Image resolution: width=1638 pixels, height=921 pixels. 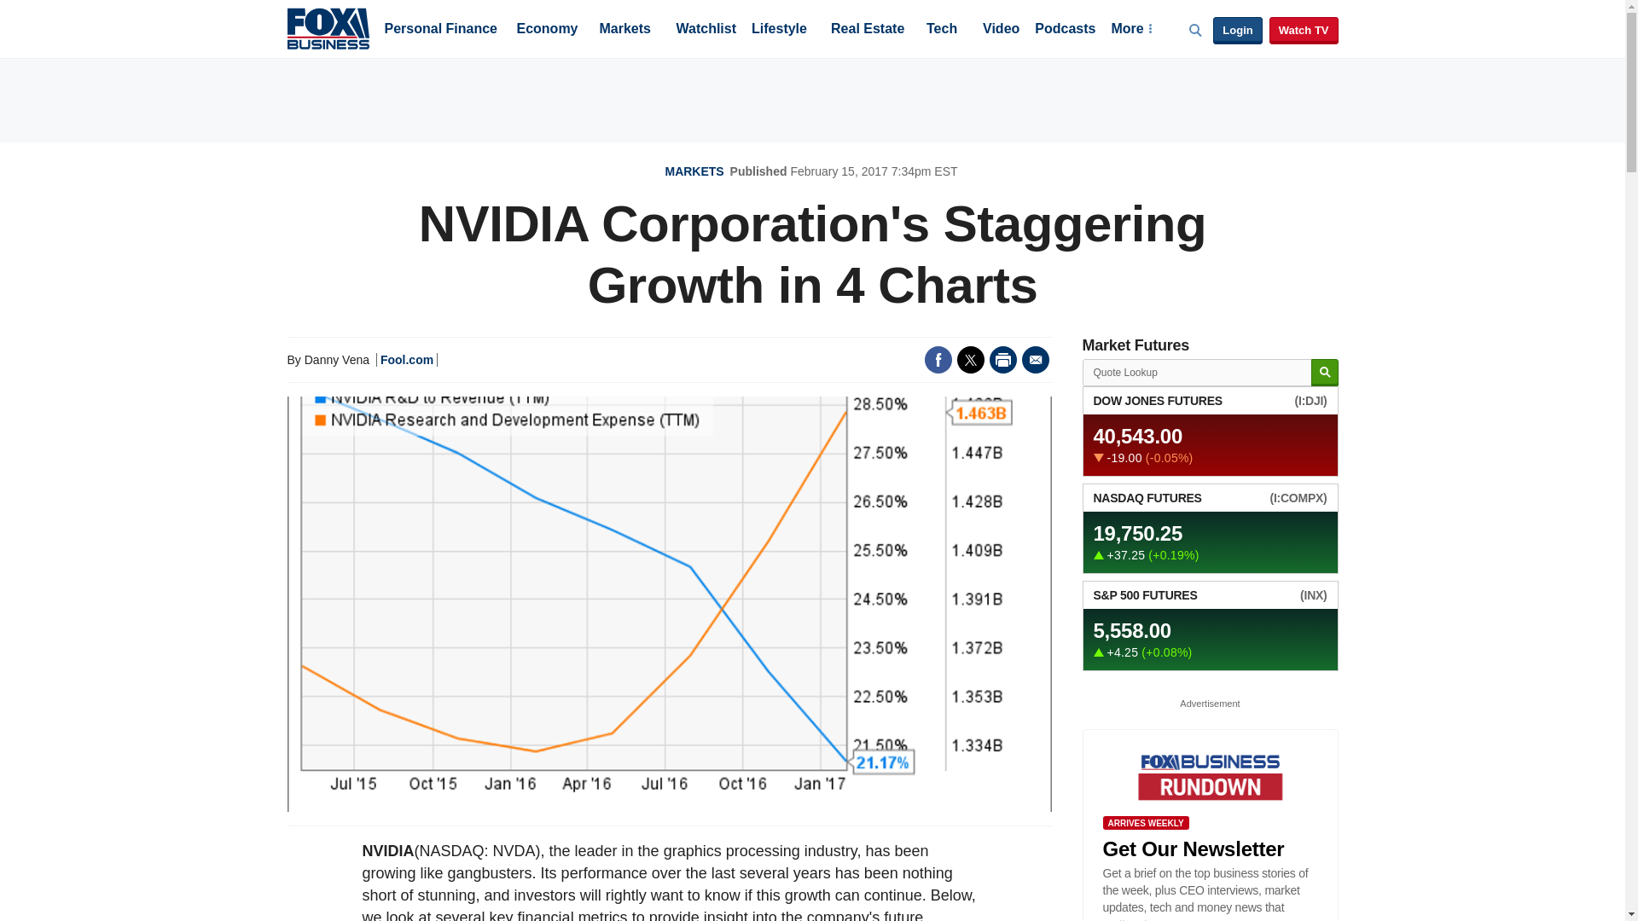 I want to click on Search, so click(x=1324, y=373).